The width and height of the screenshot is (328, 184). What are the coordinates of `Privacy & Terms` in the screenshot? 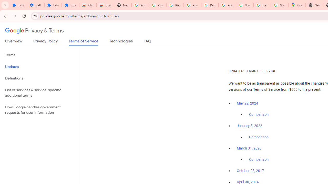 It's located at (34, 31).